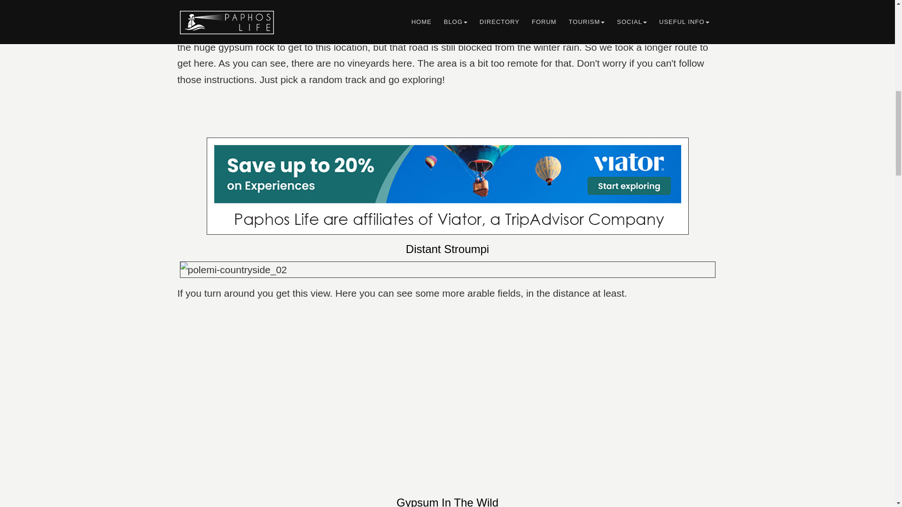  I want to click on Polemi-countryside 02, so click(447, 269).